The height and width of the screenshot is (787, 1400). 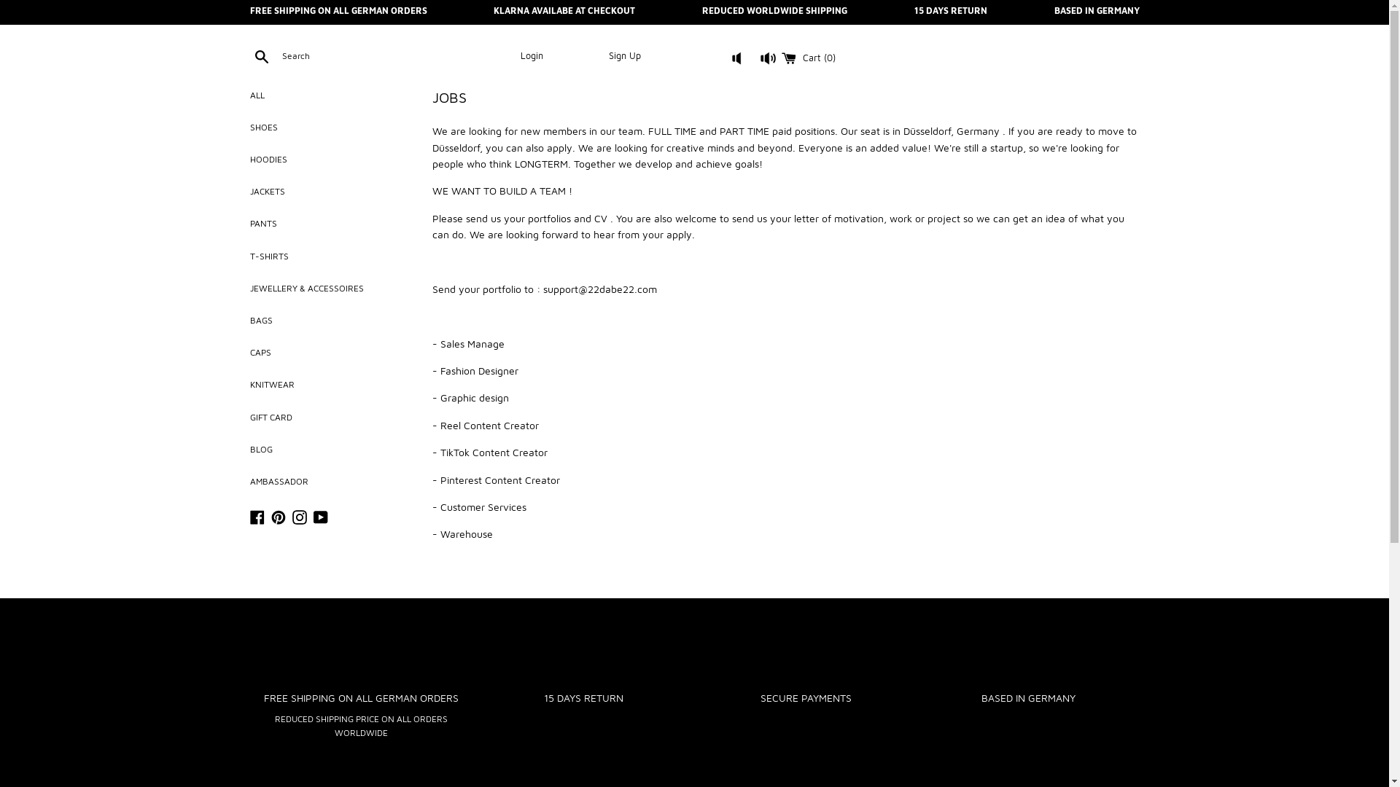 What do you see at coordinates (299, 516) in the screenshot?
I see `Instagram` at bounding box center [299, 516].